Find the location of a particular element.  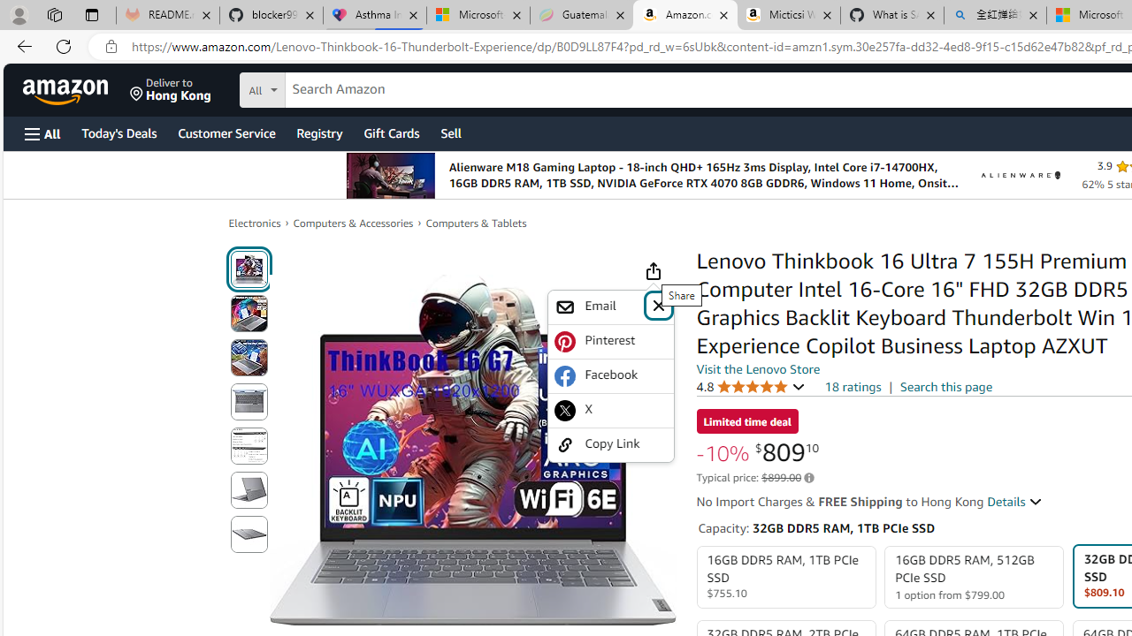

Deliver to Hong Kong is located at coordinates (171, 90).